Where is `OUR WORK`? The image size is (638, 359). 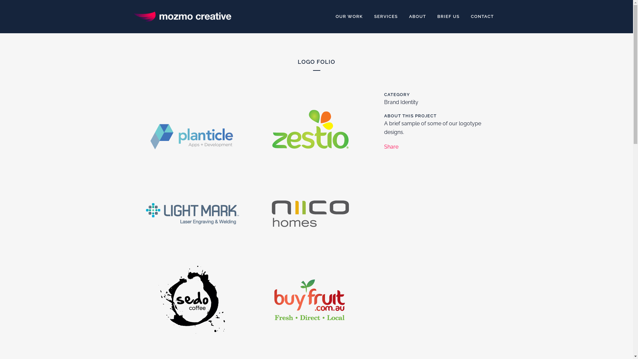
OUR WORK is located at coordinates (349, 17).